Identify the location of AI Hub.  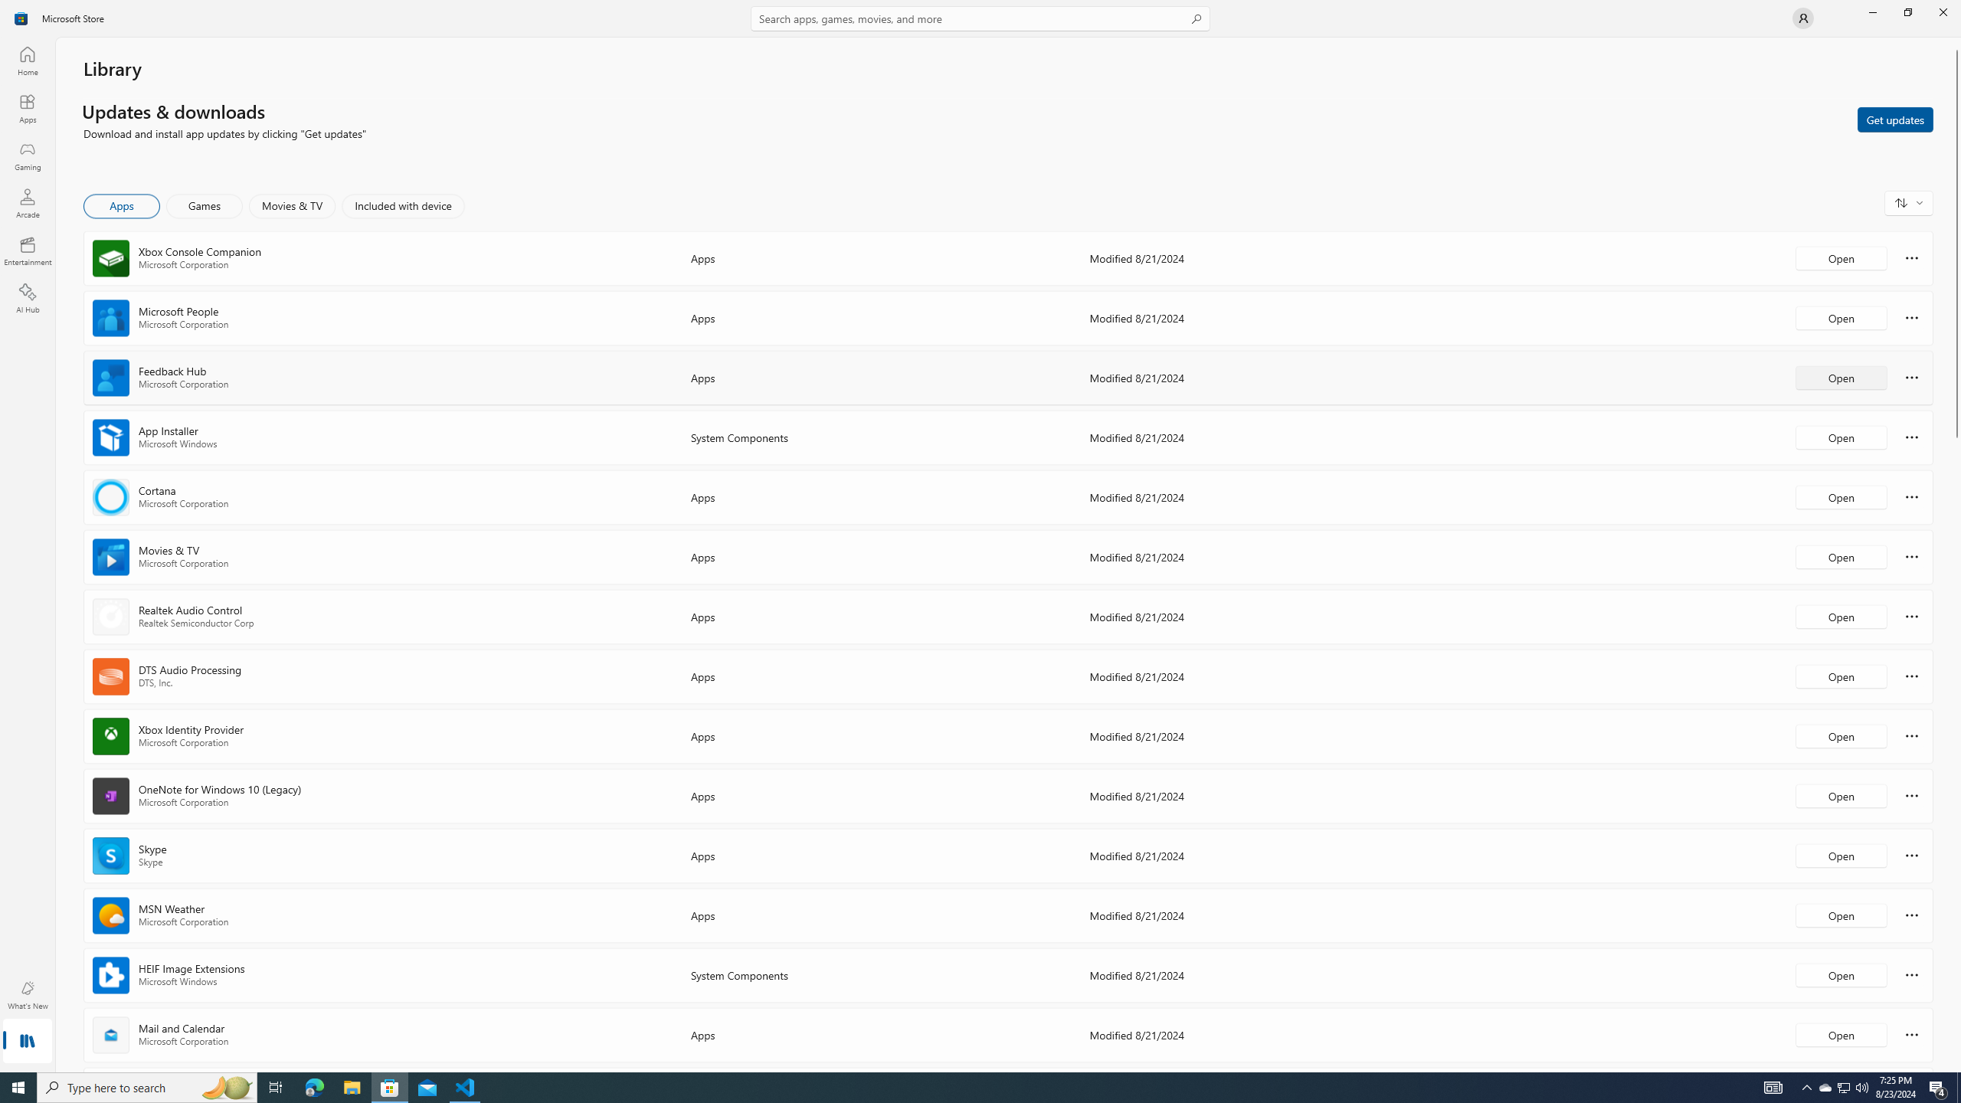
(28, 298).